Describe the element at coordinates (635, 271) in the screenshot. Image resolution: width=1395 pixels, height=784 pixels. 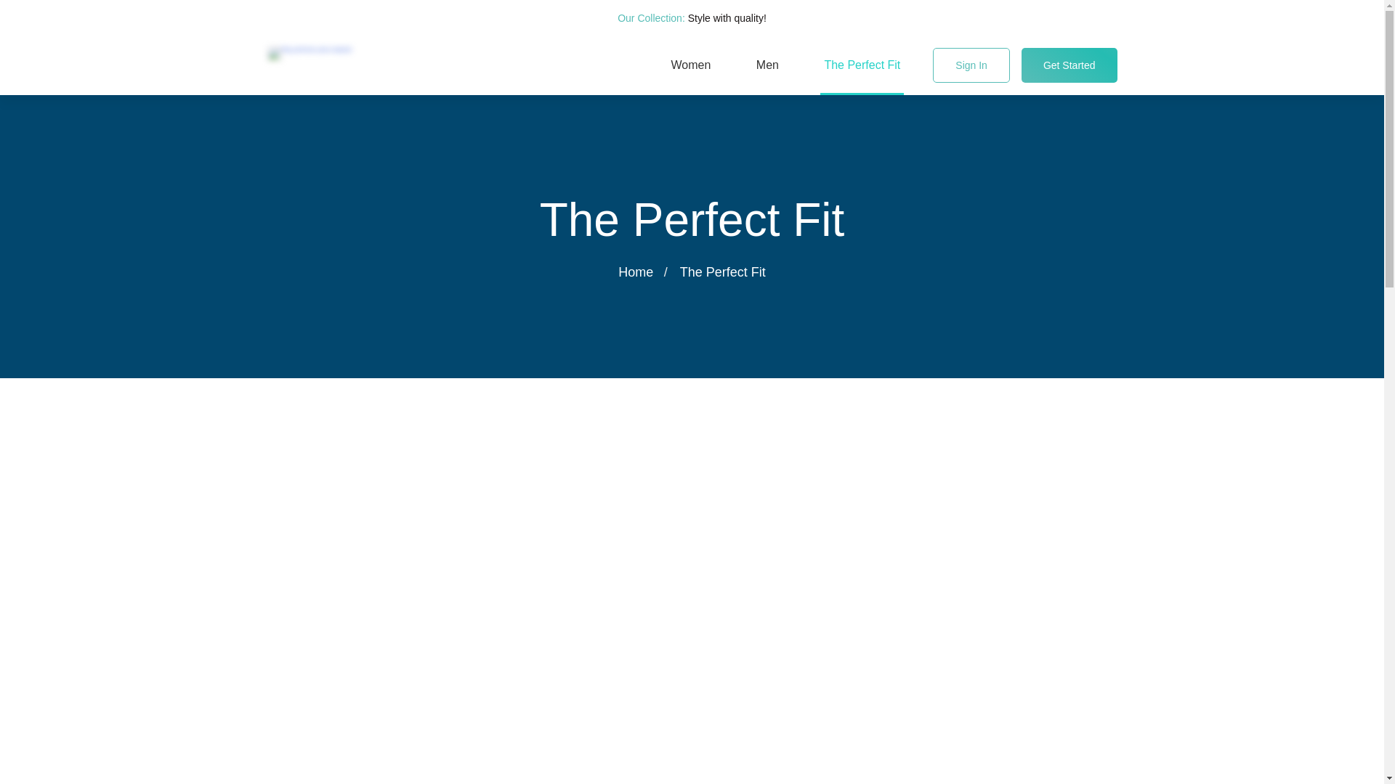
I see `Home` at that location.